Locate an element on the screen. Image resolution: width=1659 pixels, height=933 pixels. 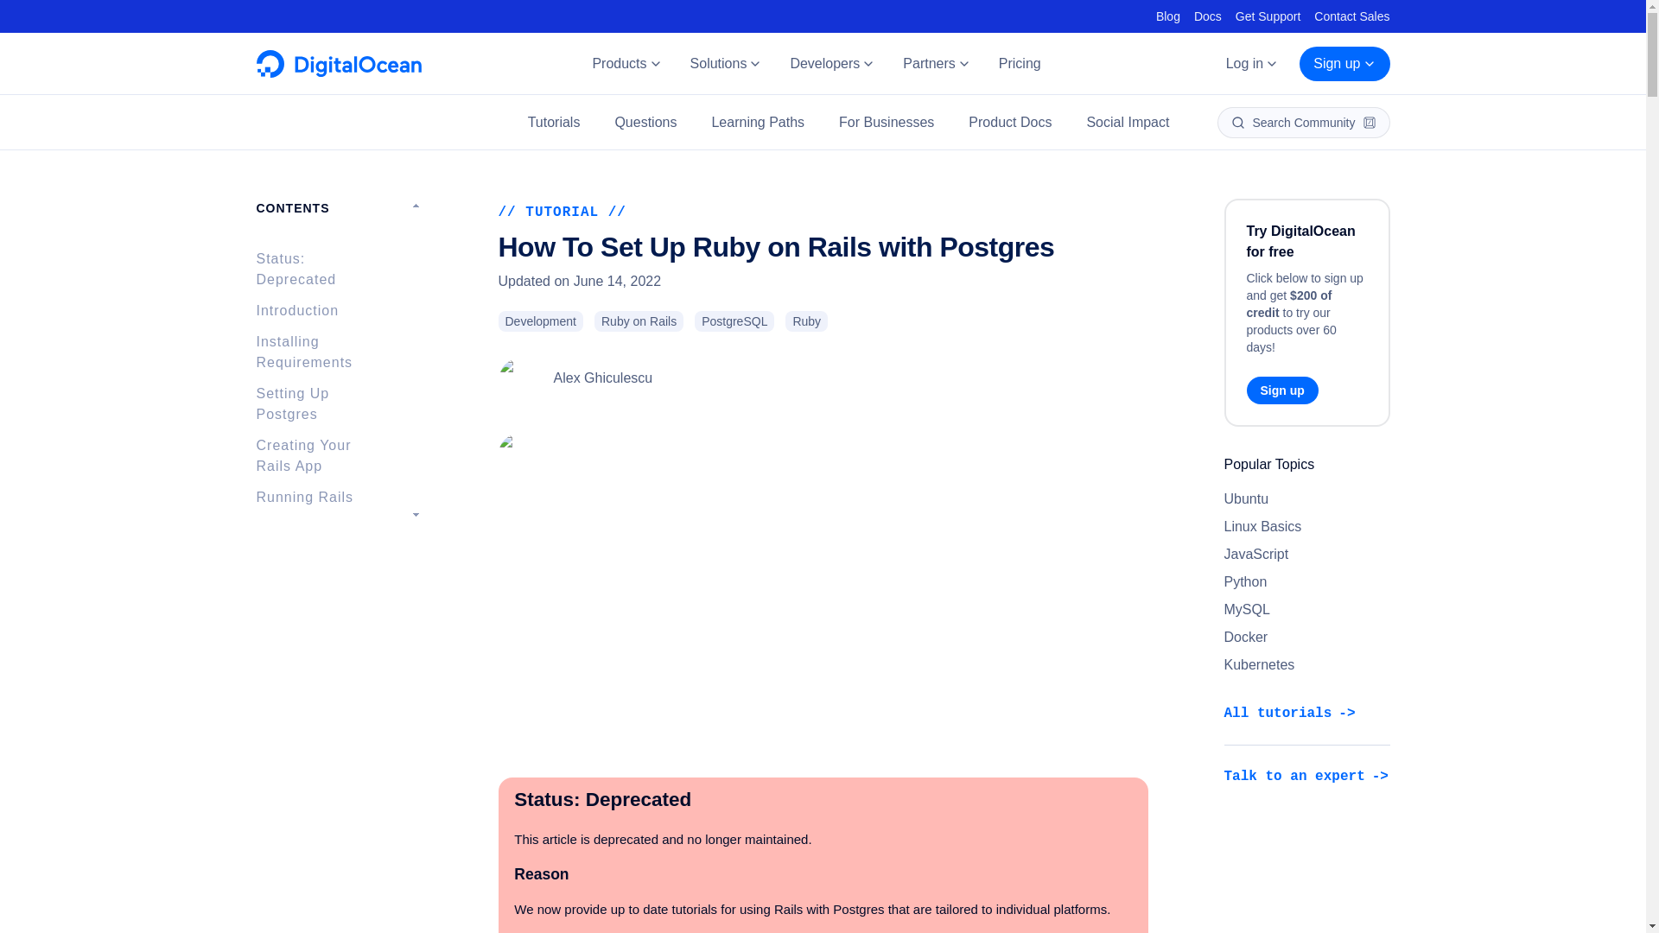
Ruby on Rails is located at coordinates (639, 321).